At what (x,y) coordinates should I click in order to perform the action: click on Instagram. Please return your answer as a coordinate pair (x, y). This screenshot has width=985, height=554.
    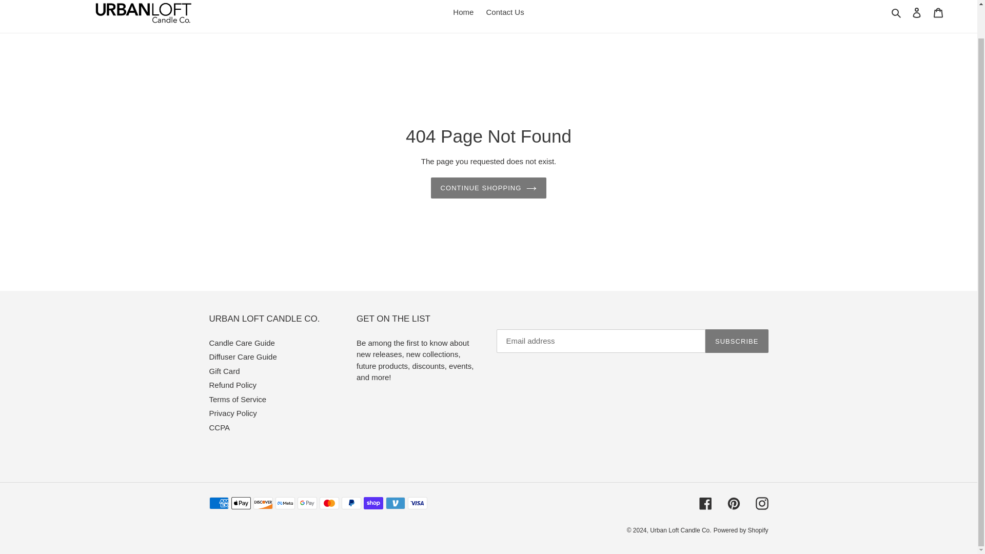
    Looking at the image, I should click on (761, 503).